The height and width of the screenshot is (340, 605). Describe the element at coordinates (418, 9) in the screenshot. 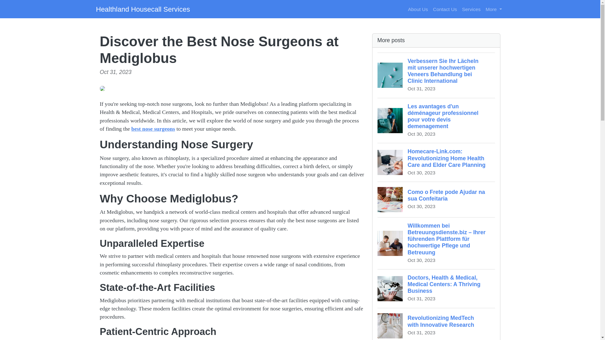

I see `About Us` at that location.